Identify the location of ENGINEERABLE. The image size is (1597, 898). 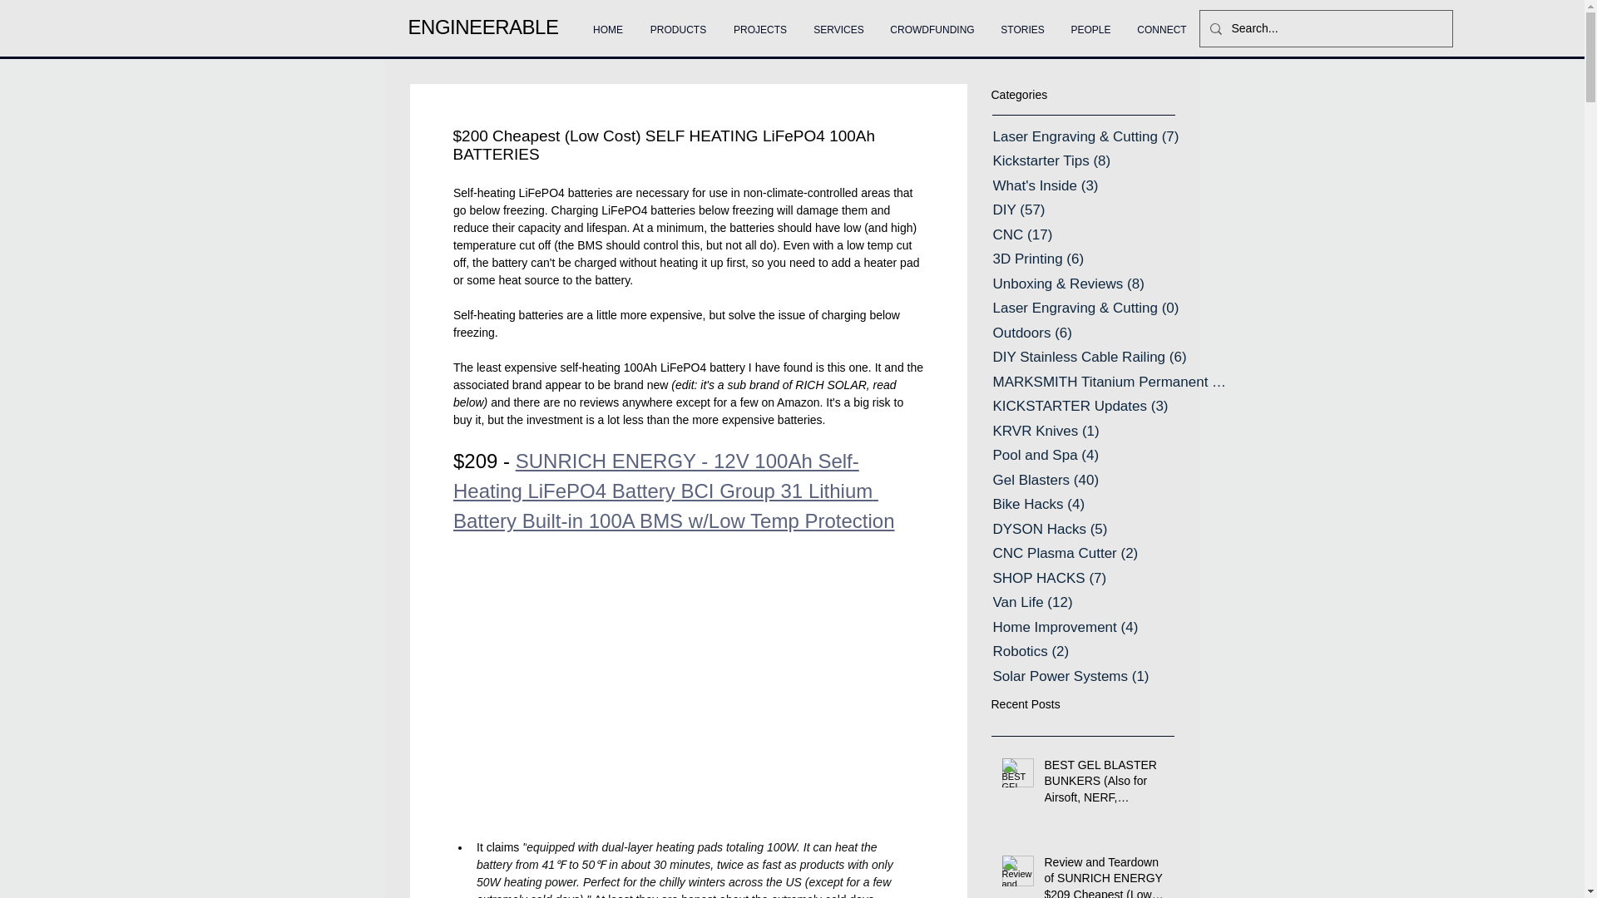
(482, 27).